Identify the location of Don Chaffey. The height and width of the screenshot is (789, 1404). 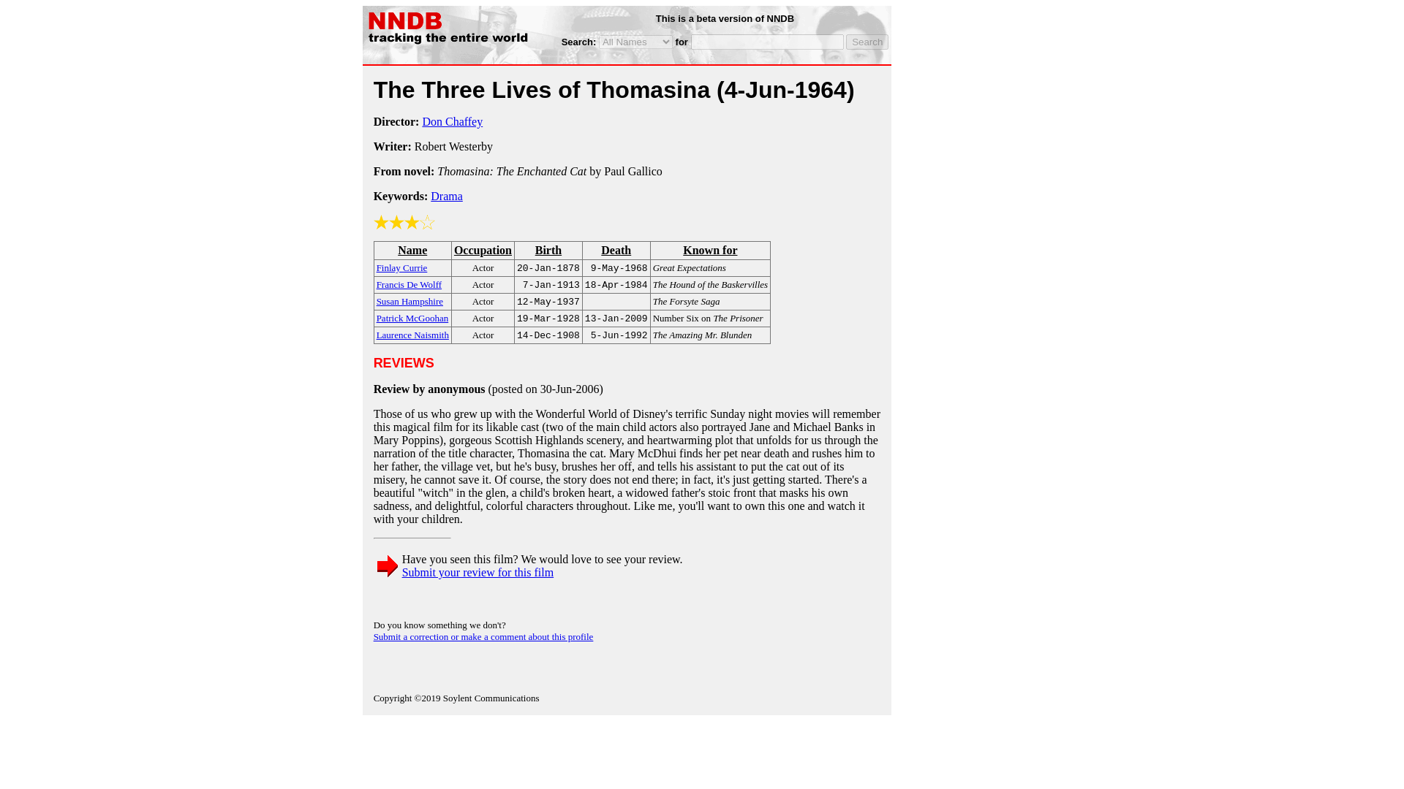
(452, 121).